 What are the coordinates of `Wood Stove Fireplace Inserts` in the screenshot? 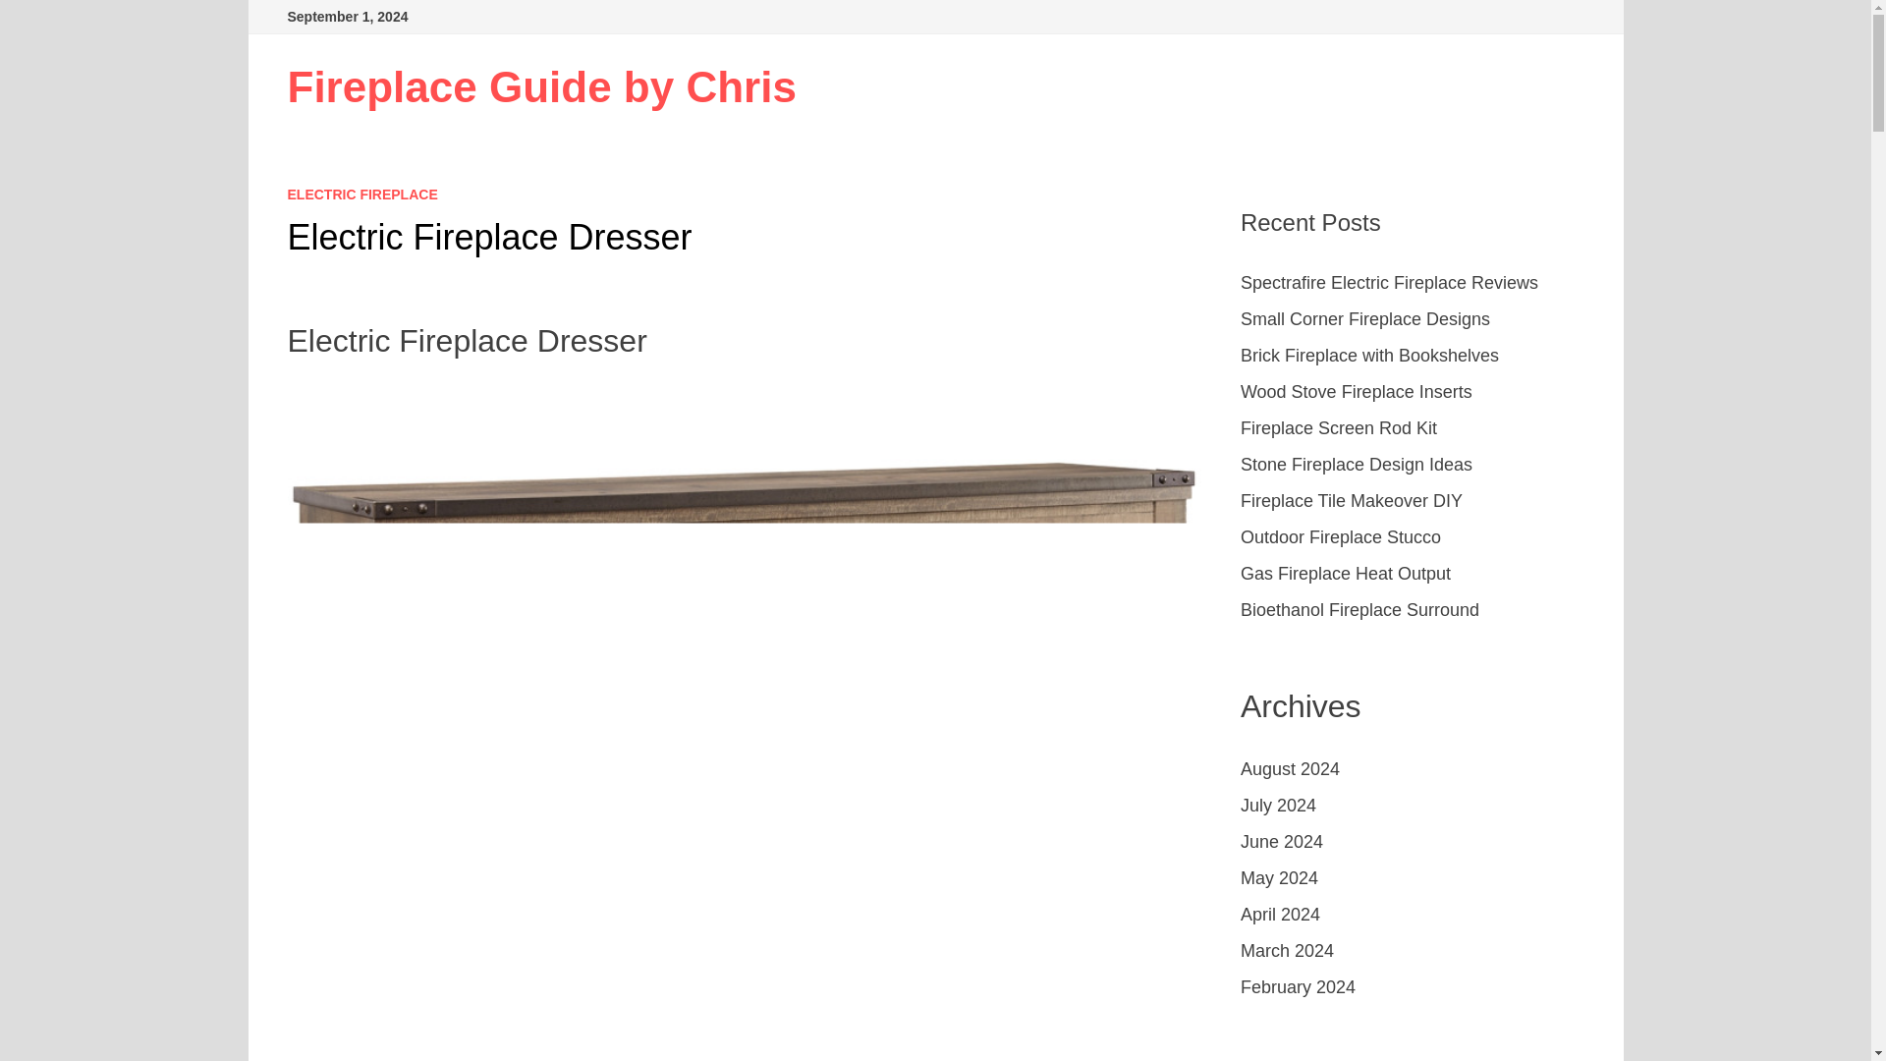 It's located at (1357, 391).